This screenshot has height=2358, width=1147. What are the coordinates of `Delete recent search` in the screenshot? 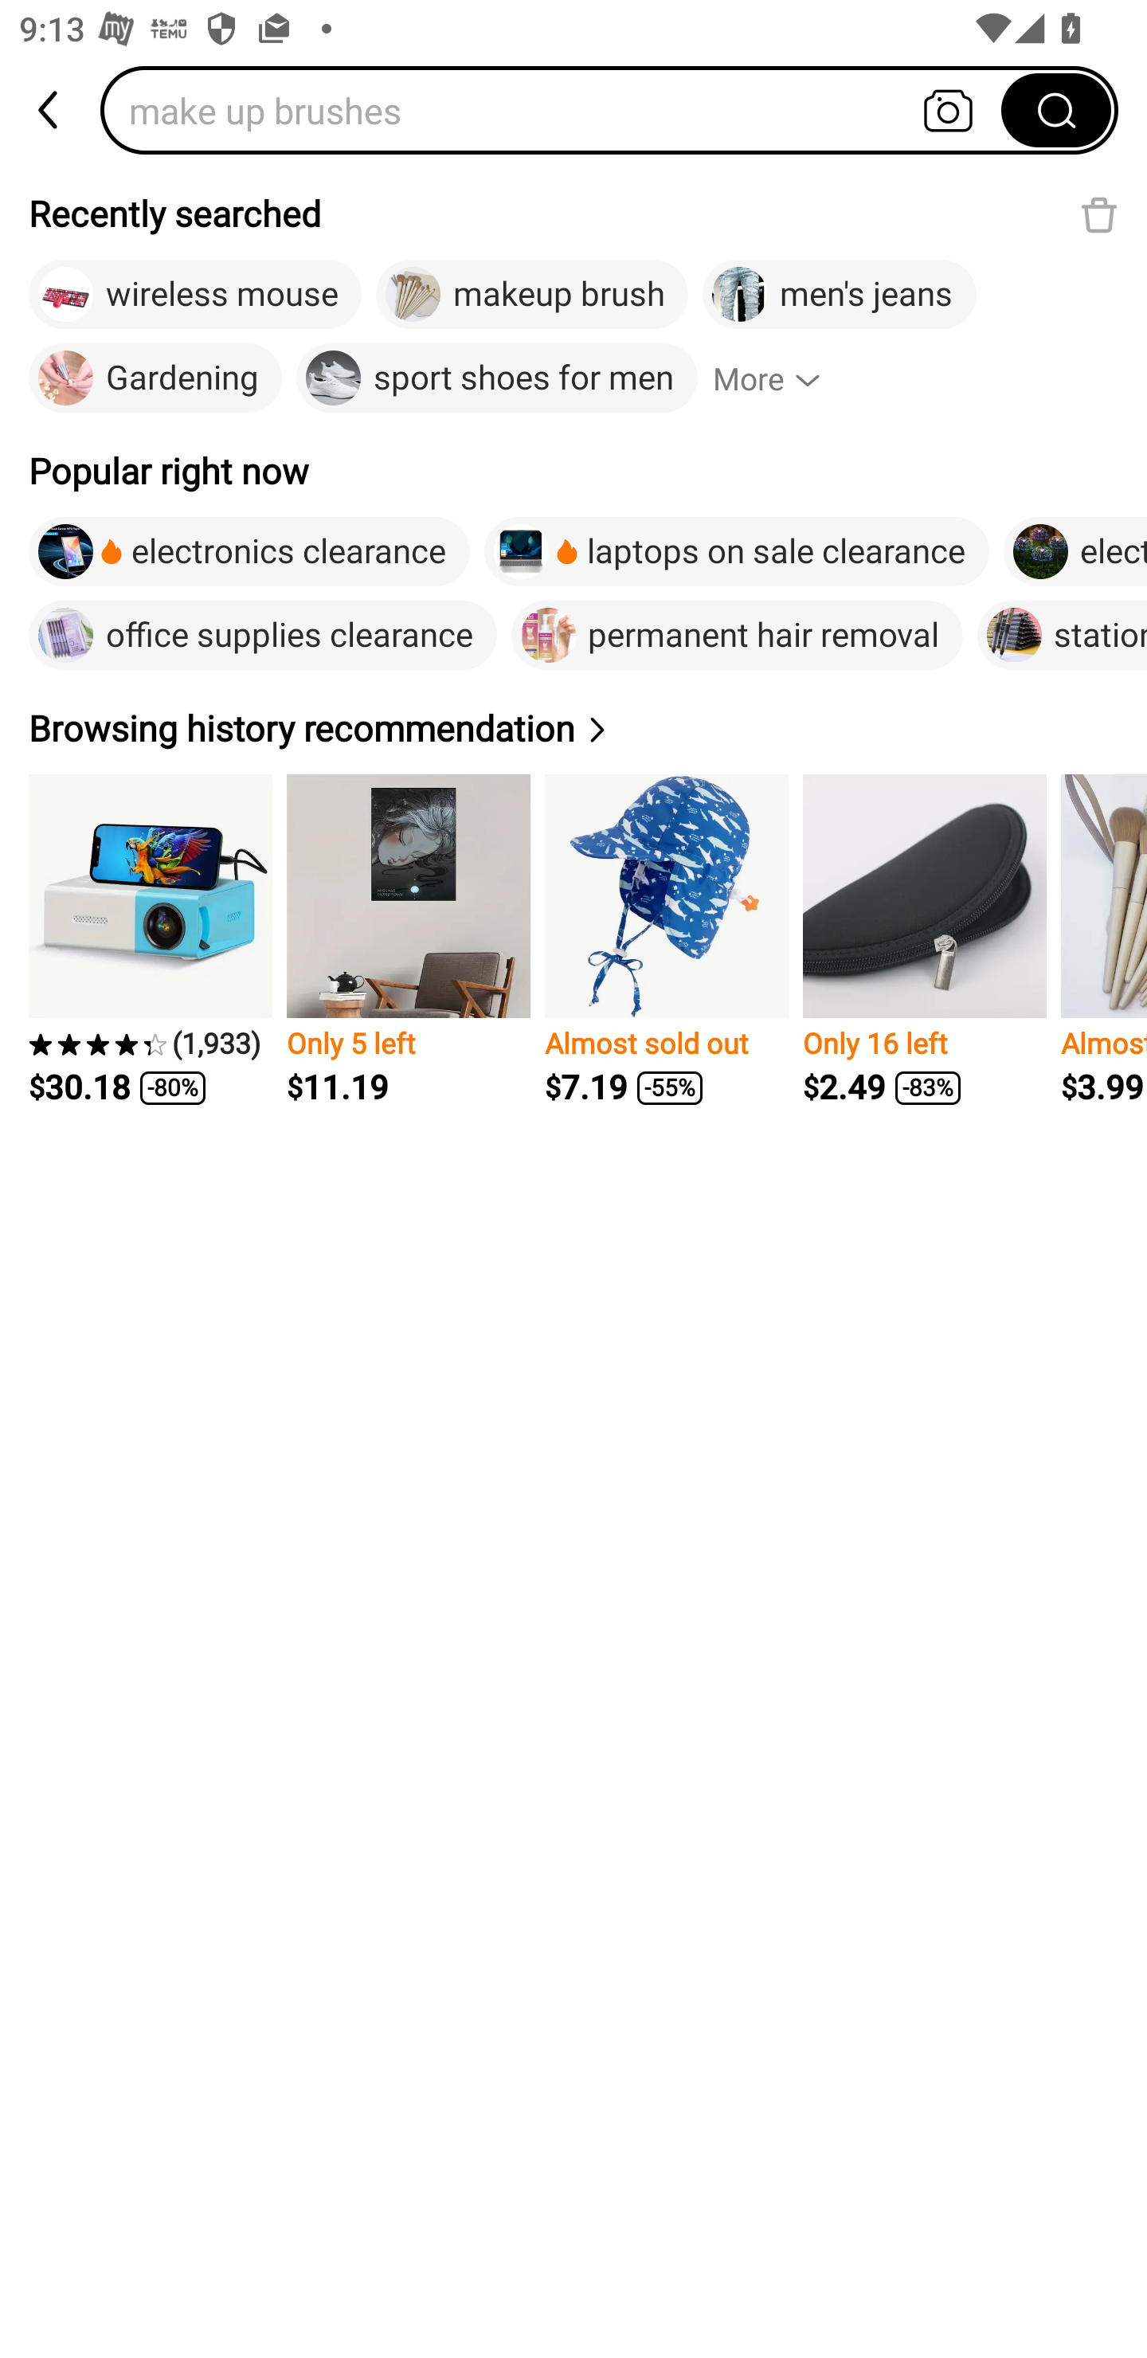 It's located at (1099, 214).